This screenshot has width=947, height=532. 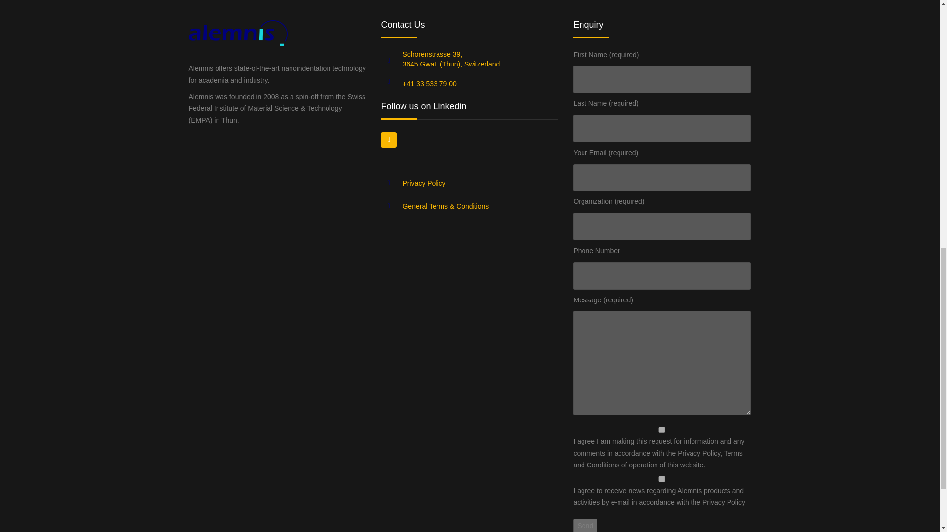 I want to click on 1, so click(x=662, y=479).